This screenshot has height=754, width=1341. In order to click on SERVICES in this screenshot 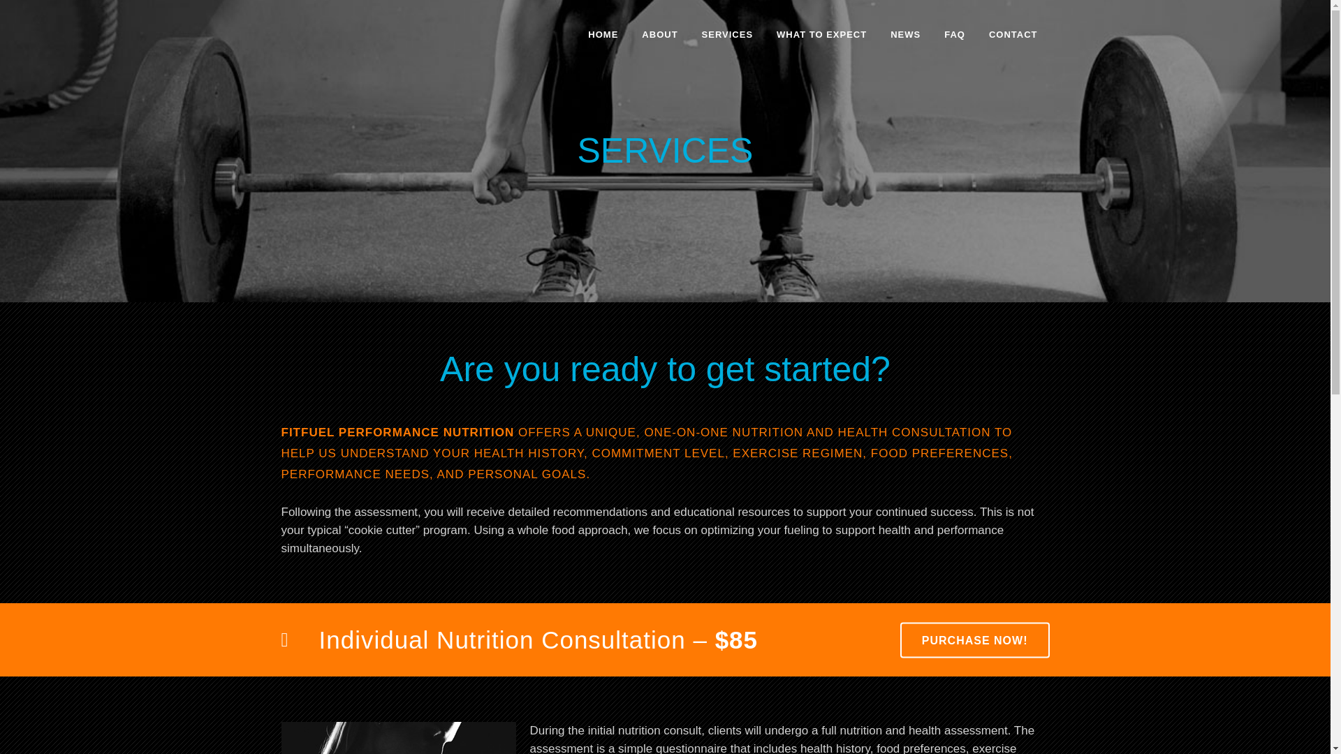, I will do `click(728, 35)`.